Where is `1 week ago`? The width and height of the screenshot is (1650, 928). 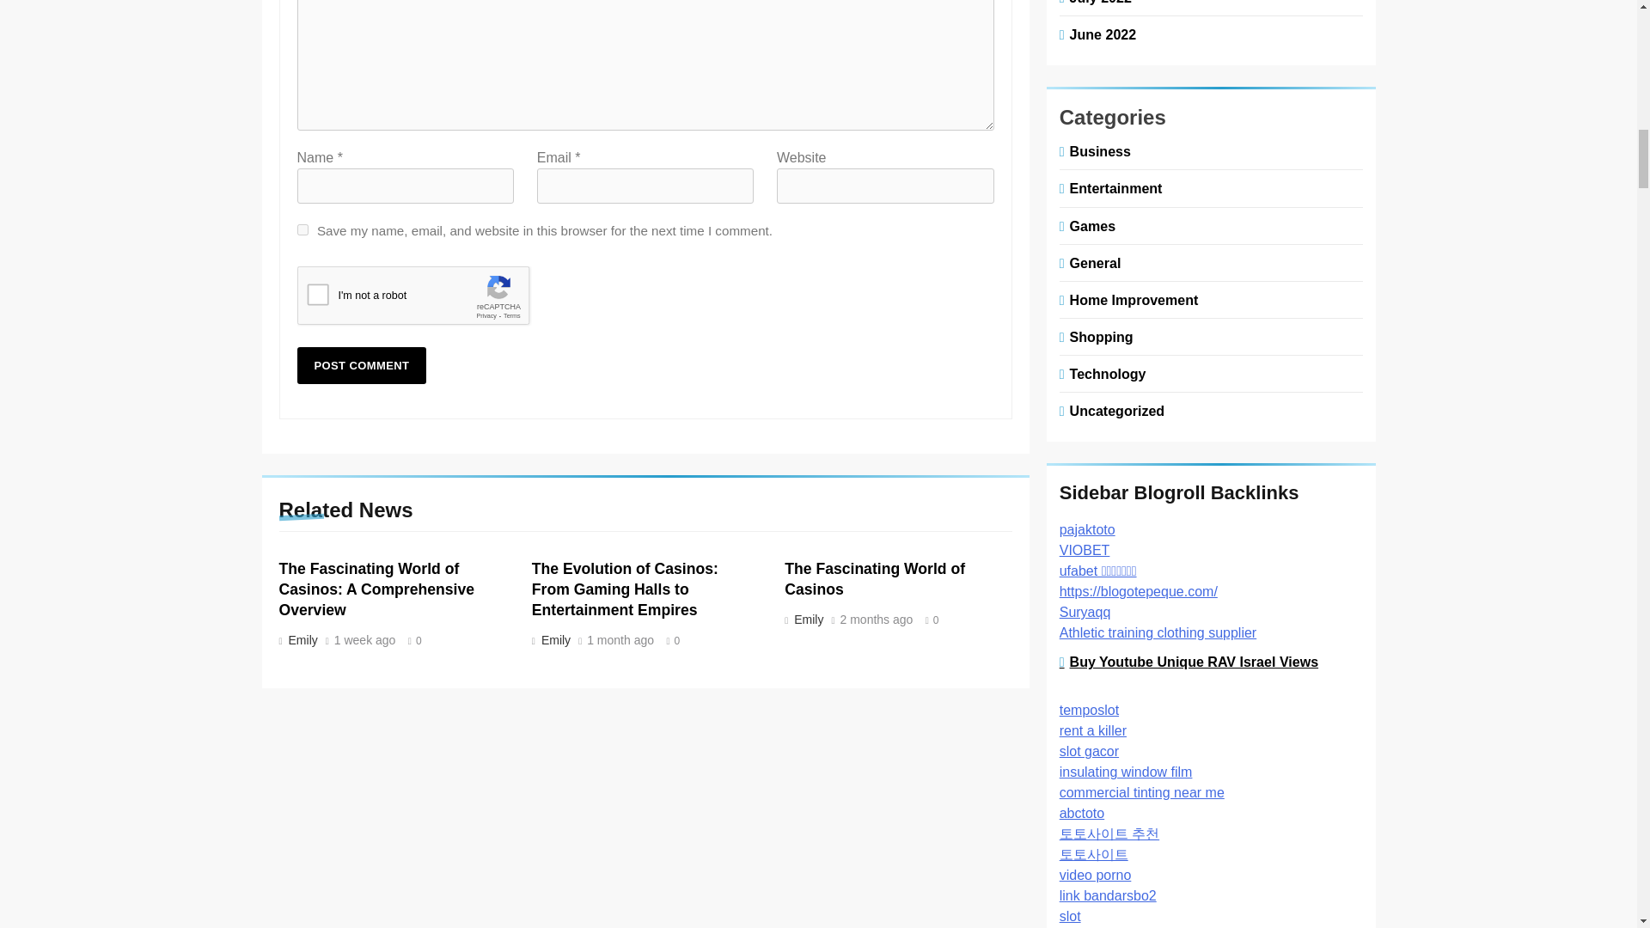
1 week ago is located at coordinates (364, 640).